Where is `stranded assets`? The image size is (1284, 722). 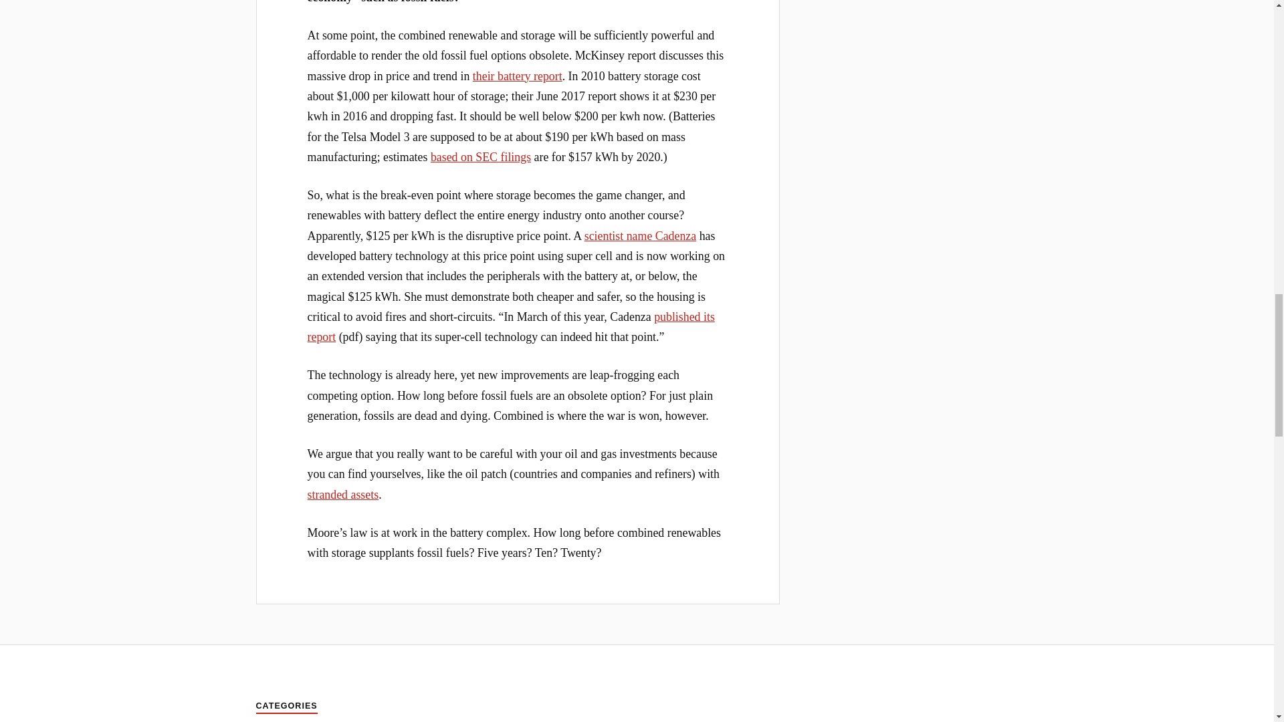
stranded assets is located at coordinates (343, 495).